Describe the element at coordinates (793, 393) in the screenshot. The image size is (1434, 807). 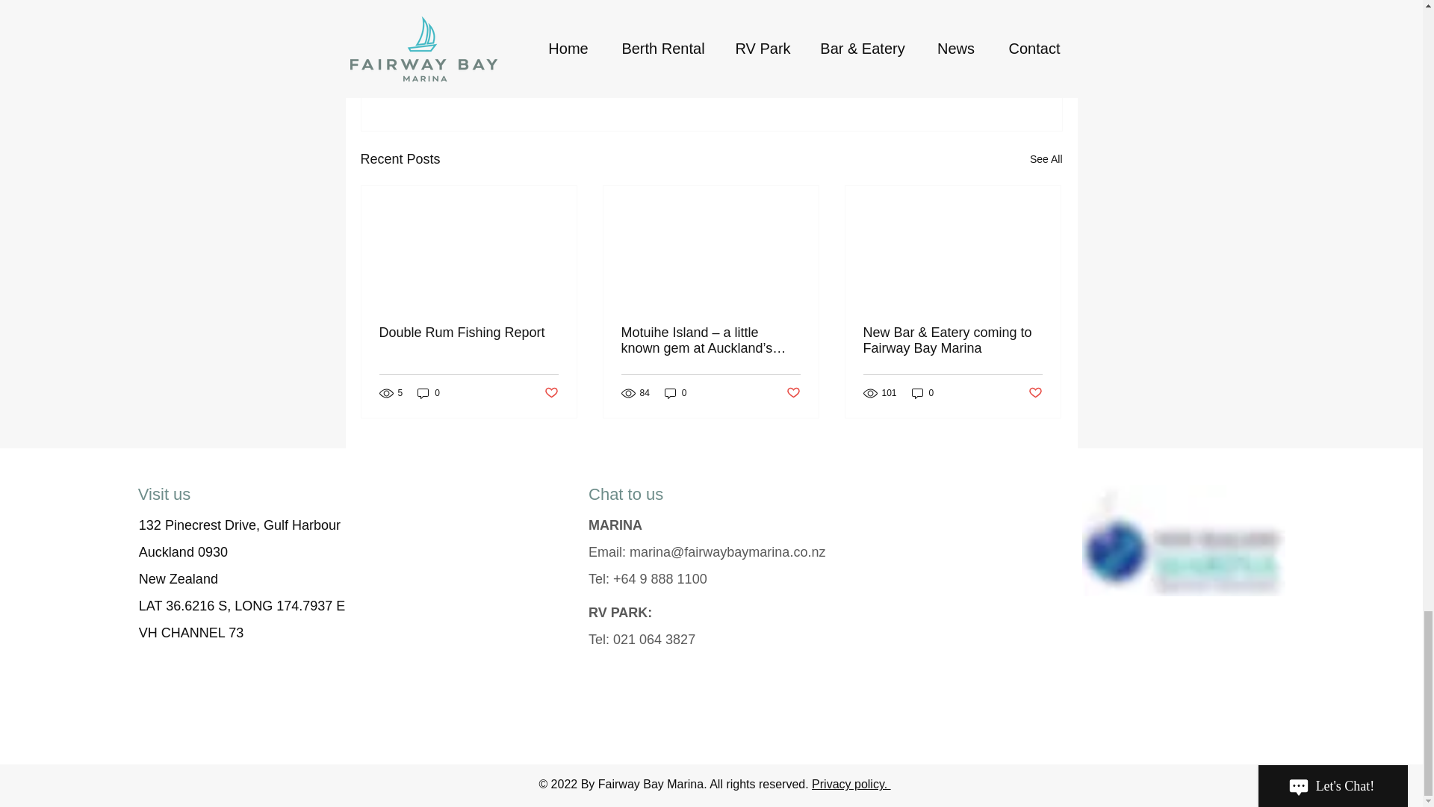
I see `Post not marked as liked` at that location.